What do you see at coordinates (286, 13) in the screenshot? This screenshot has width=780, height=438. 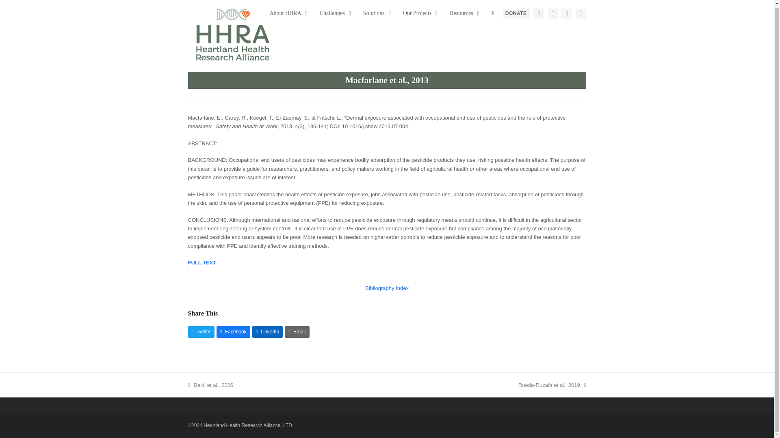 I see `Twitter` at bounding box center [286, 13].